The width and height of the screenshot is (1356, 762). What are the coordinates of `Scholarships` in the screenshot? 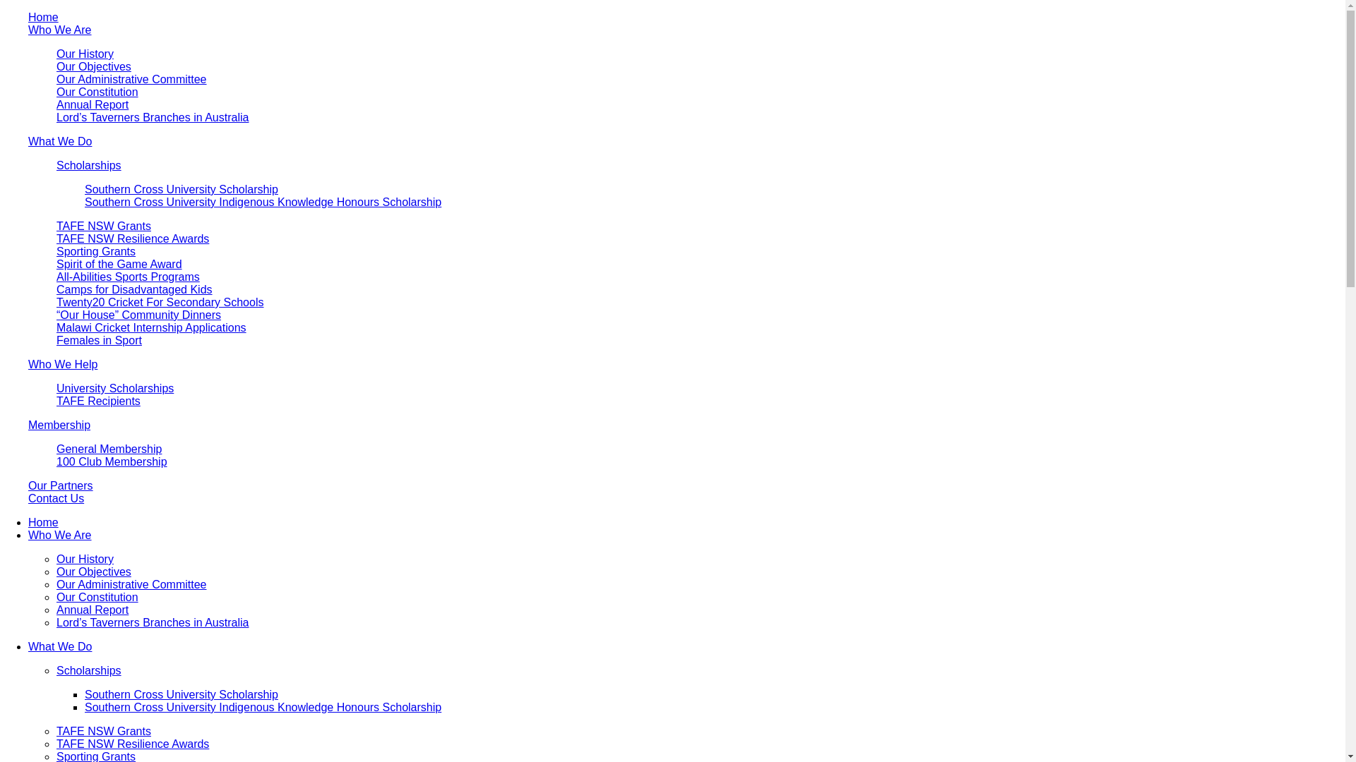 It's located at (89, 165).